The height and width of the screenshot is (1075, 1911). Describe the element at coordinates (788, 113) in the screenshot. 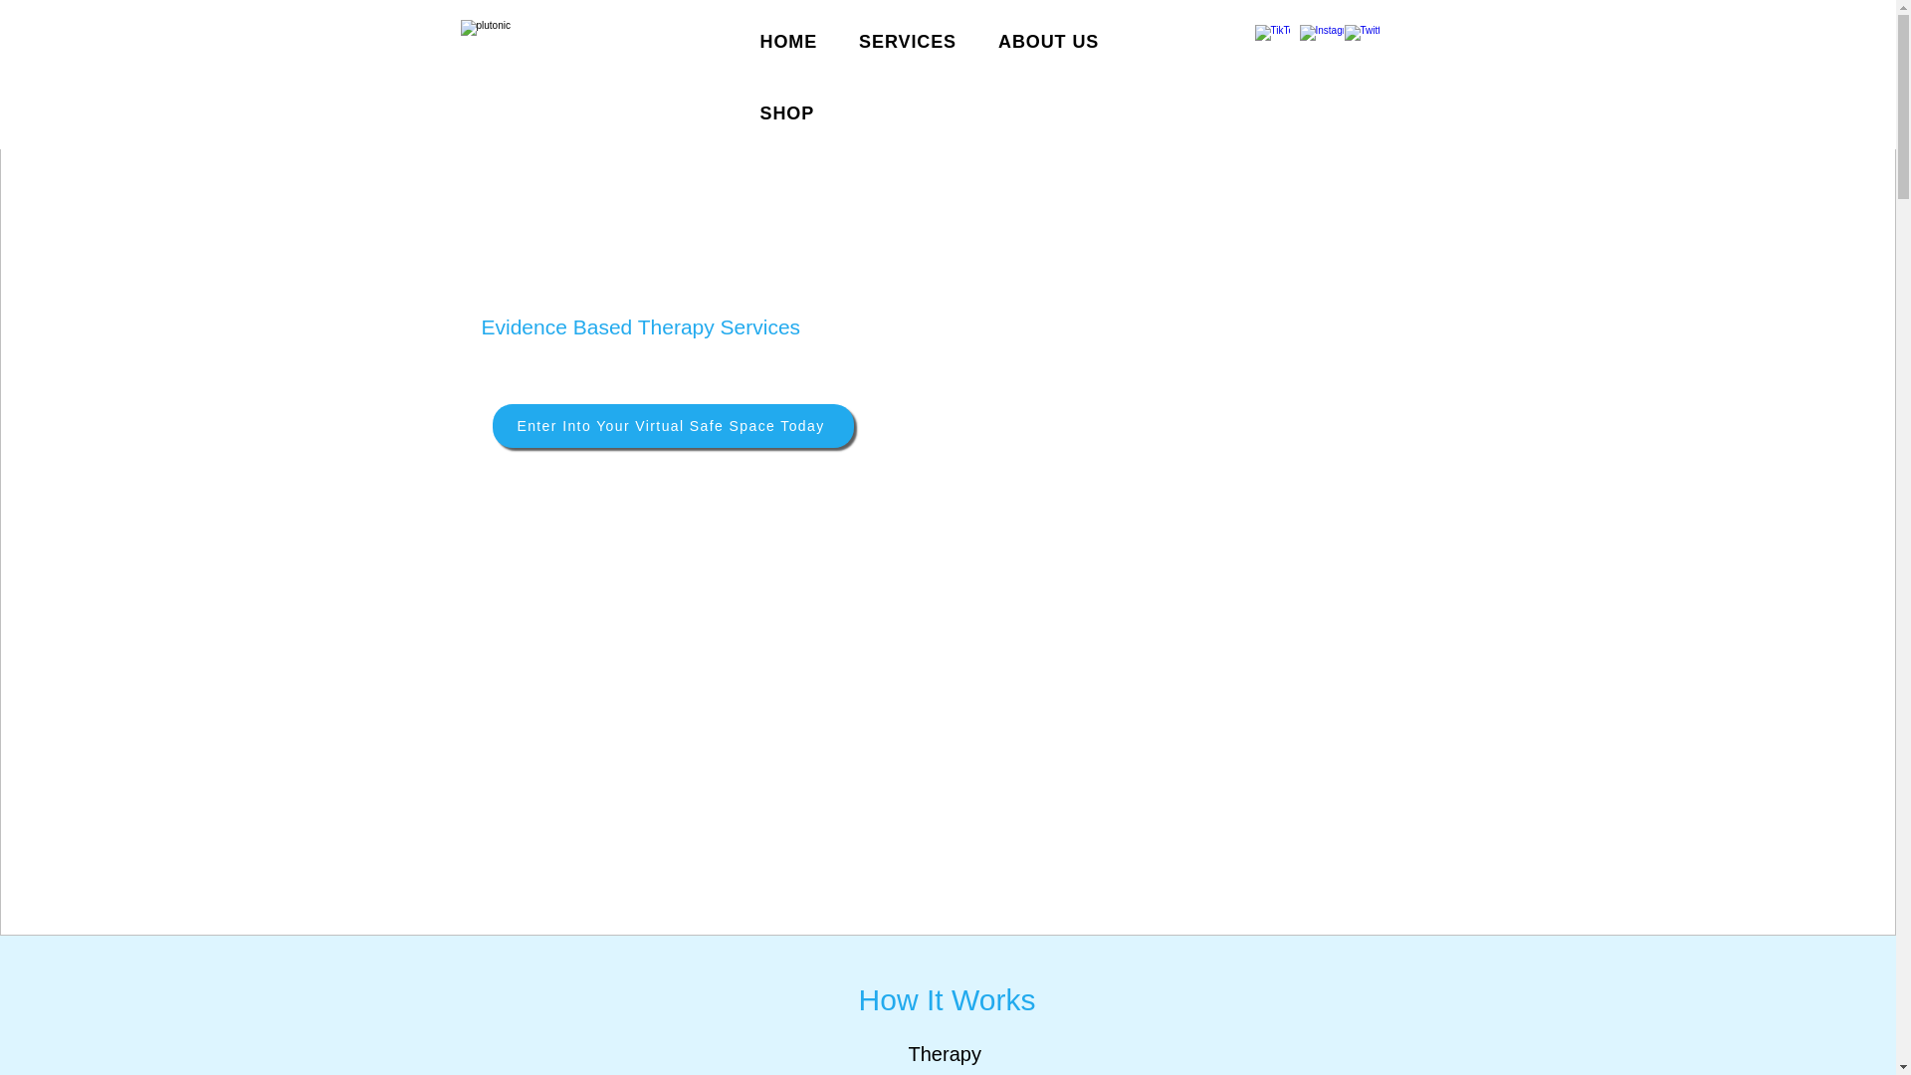

I see `SHOP` at that location.